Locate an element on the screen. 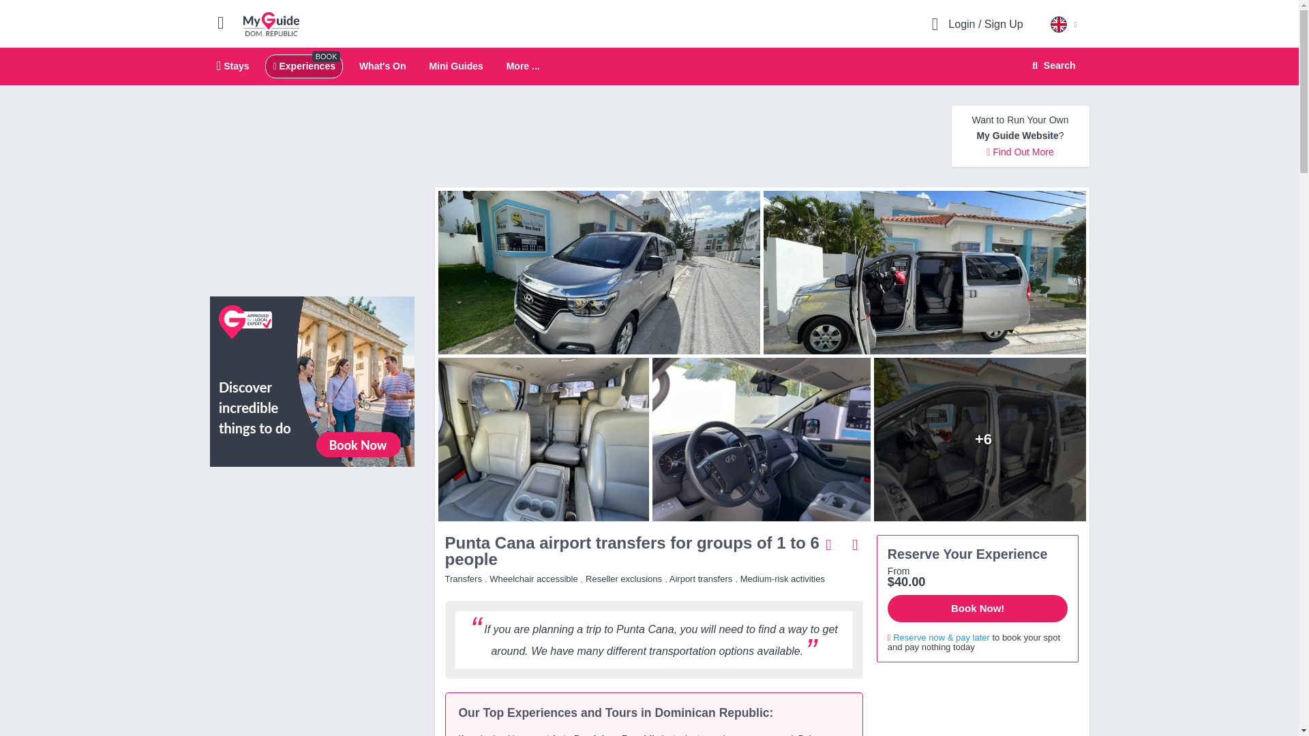  Punta Cana airport transfers for groups of 1 to 6 people is located at coordinates (523, 67).